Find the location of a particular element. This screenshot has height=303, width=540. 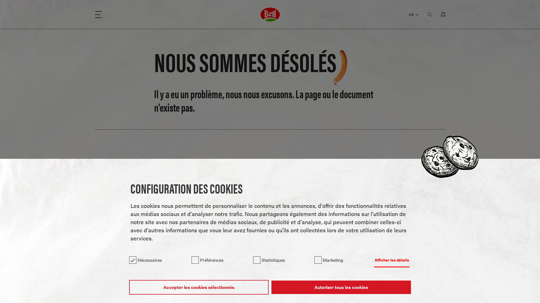

Contact is located at coordinates (349, 186).